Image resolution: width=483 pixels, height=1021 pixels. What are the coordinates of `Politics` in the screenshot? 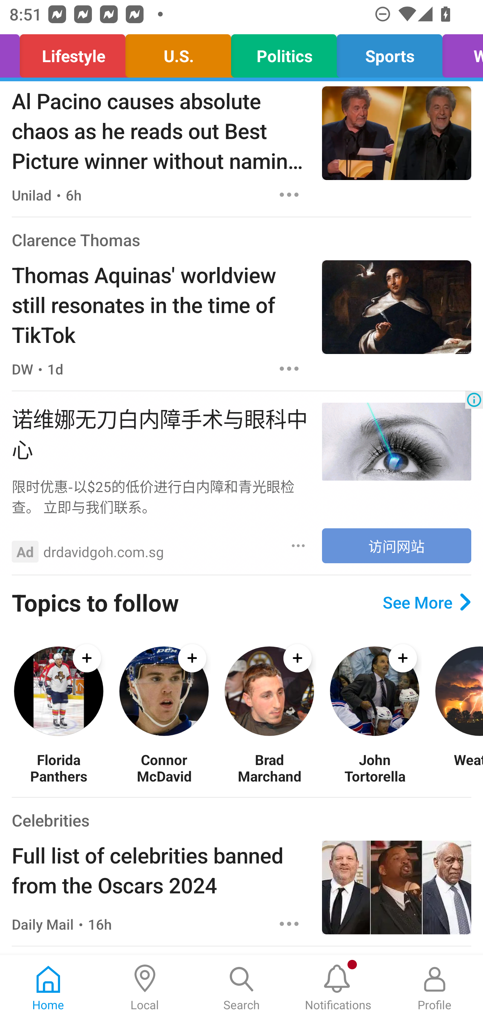 It's located at (284, 53).